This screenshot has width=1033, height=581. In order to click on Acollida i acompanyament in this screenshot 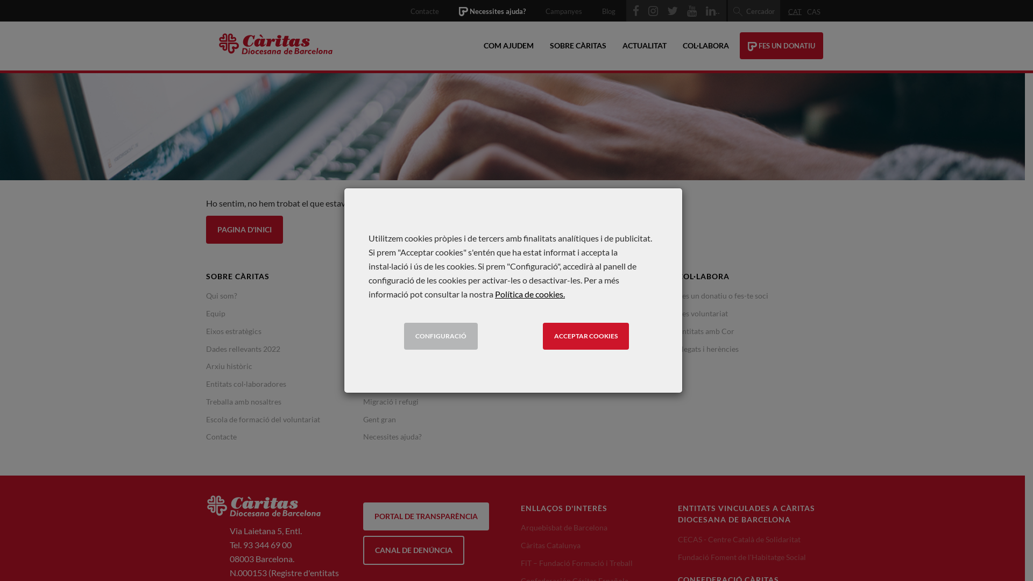, I will do `click(408, 313)`.